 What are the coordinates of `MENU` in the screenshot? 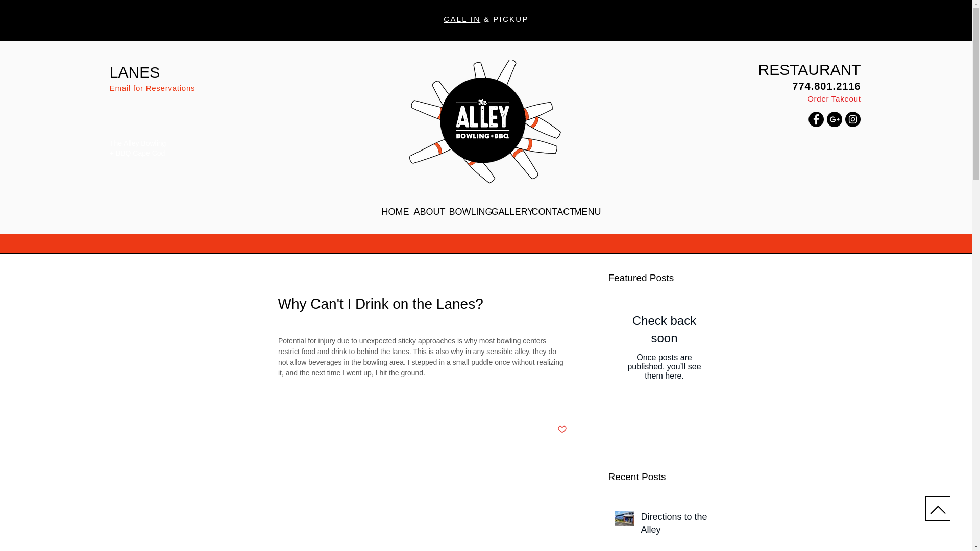 It's located at (582, 211).